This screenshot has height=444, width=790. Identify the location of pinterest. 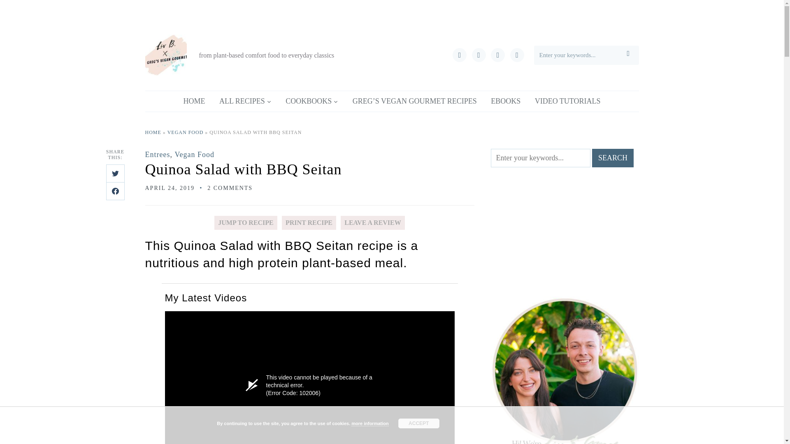
(517, 54).